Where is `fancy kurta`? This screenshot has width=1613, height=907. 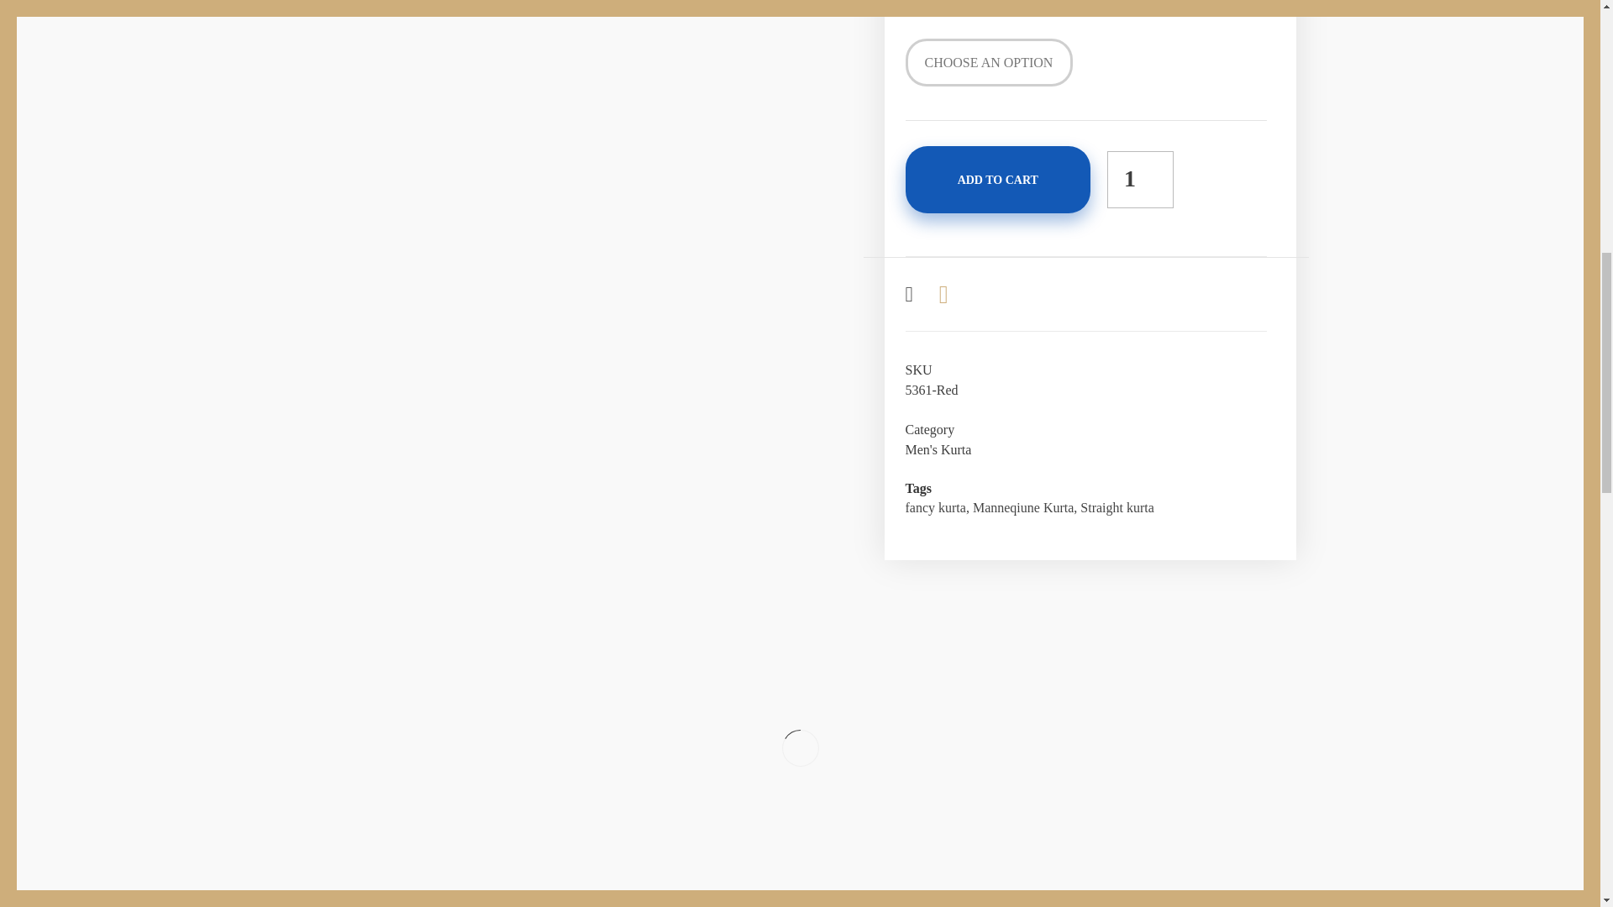 fancy kurta is located at coordinates (936, 507).